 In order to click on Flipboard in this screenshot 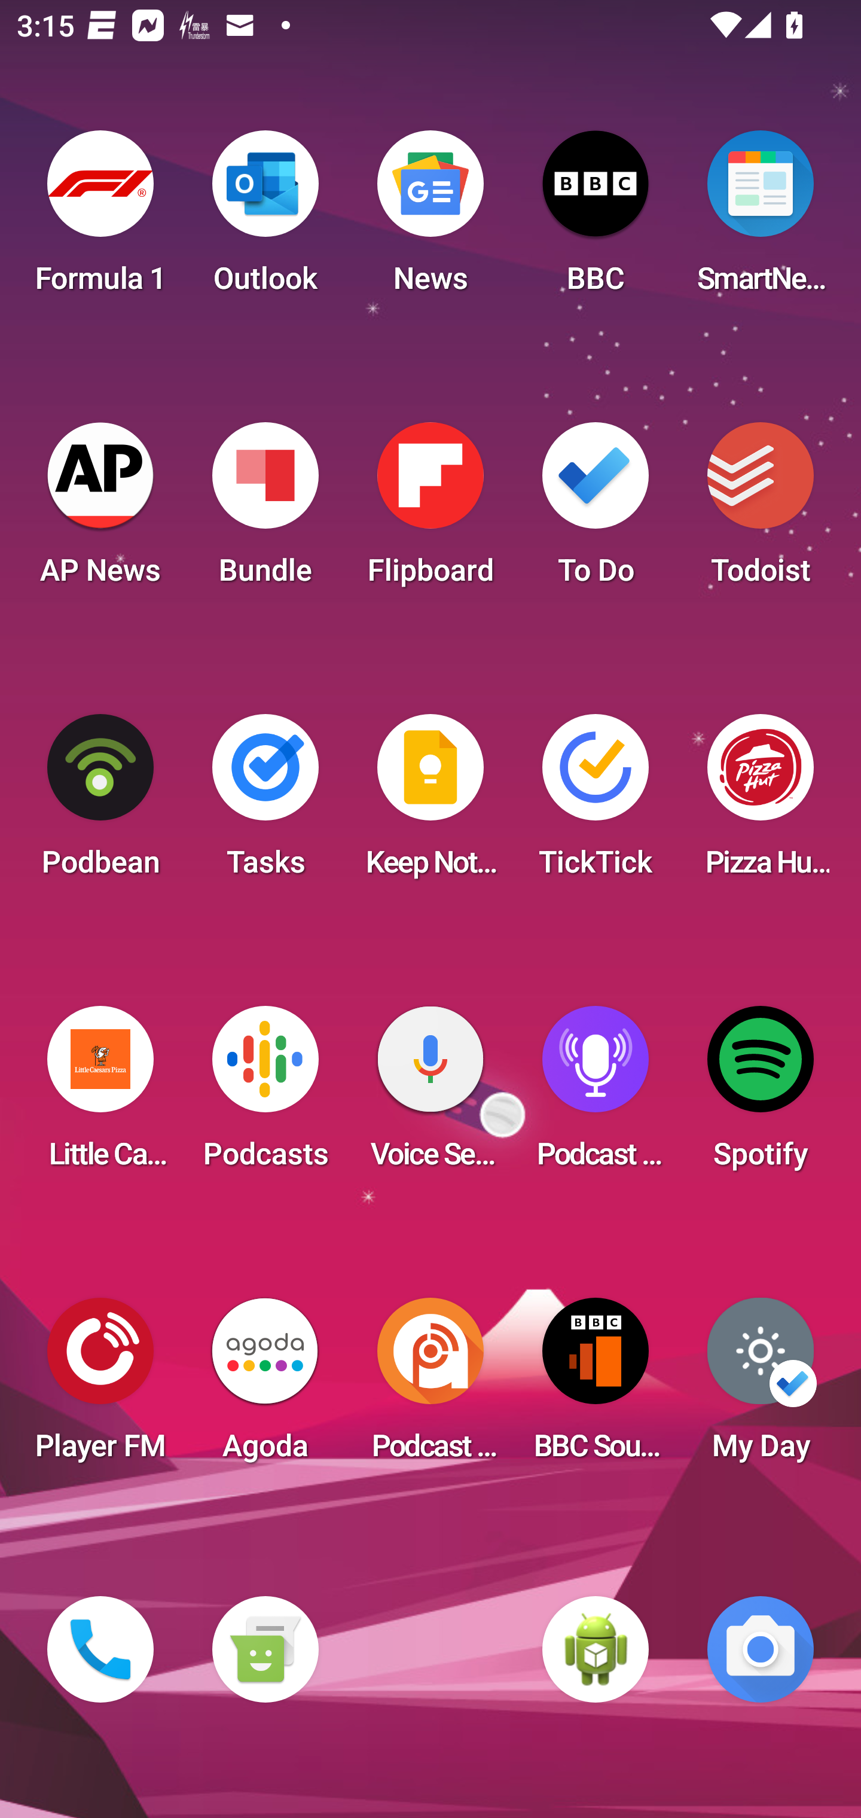, I will do `click(430, 511)`.